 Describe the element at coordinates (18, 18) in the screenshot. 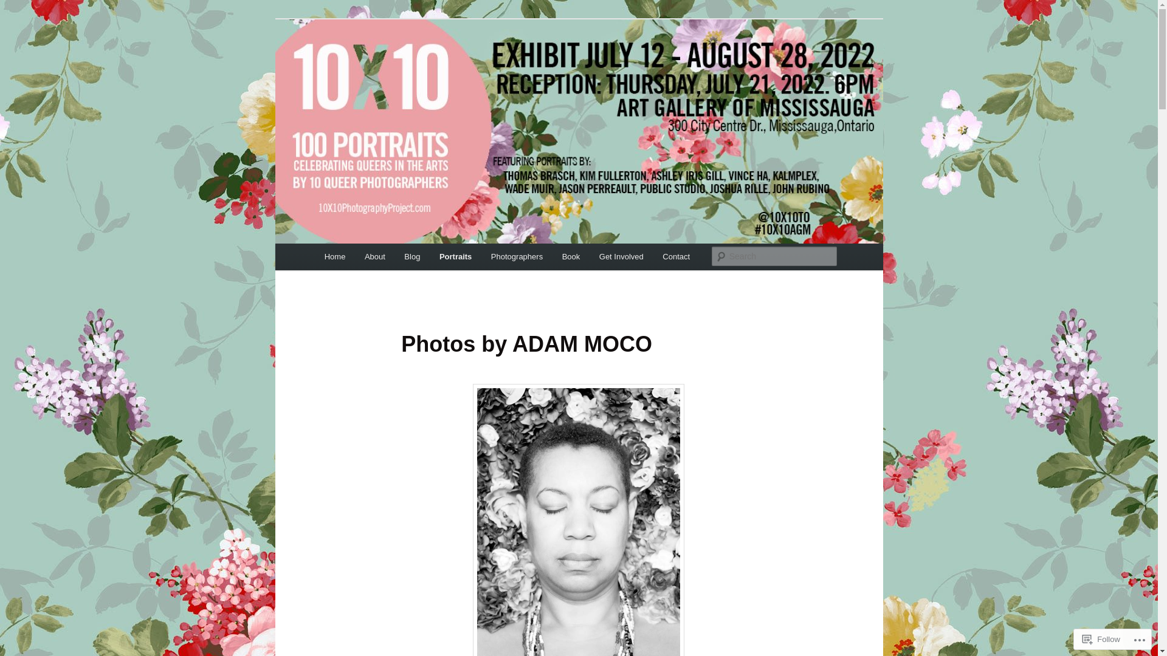

I see `Skip to primary content` at that location.